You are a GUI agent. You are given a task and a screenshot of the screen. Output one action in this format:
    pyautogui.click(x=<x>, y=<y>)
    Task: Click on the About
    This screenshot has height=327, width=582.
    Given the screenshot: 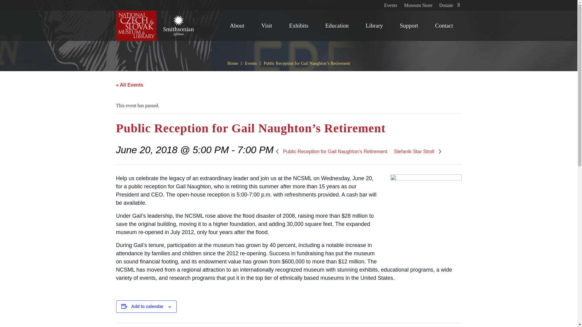 What is the action you would take?
    pyautogui.click(x=237, y=26)
    